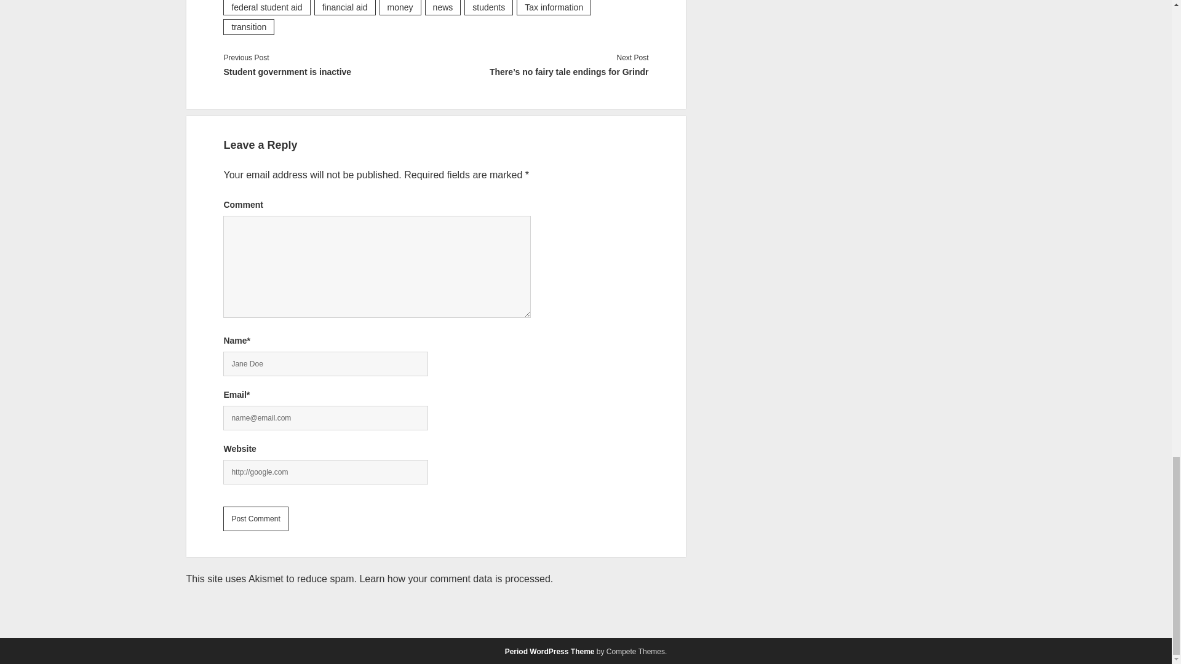 The height and width of the screenshot is (664, 1181). Describe the element at coordinates (488, 7) in the screenshot. I see `View all posts tagged students` at that location.